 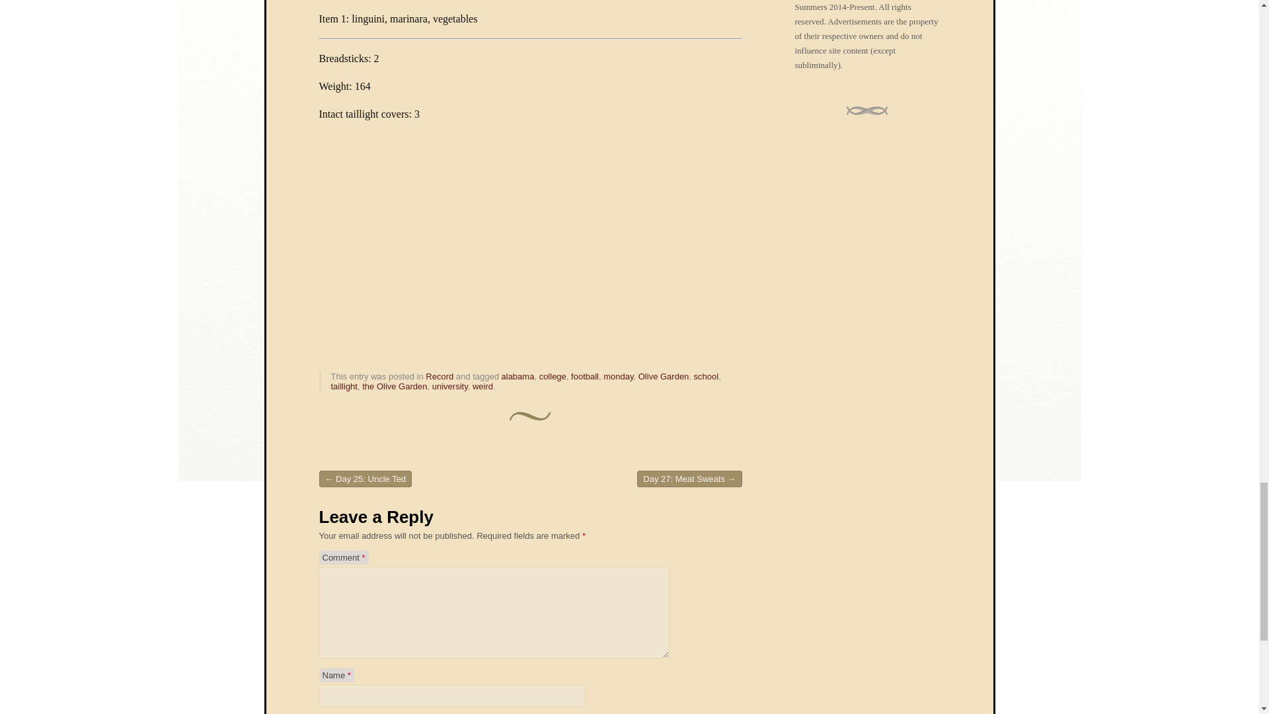 I want to click on Record, so click(x=439, y=376).